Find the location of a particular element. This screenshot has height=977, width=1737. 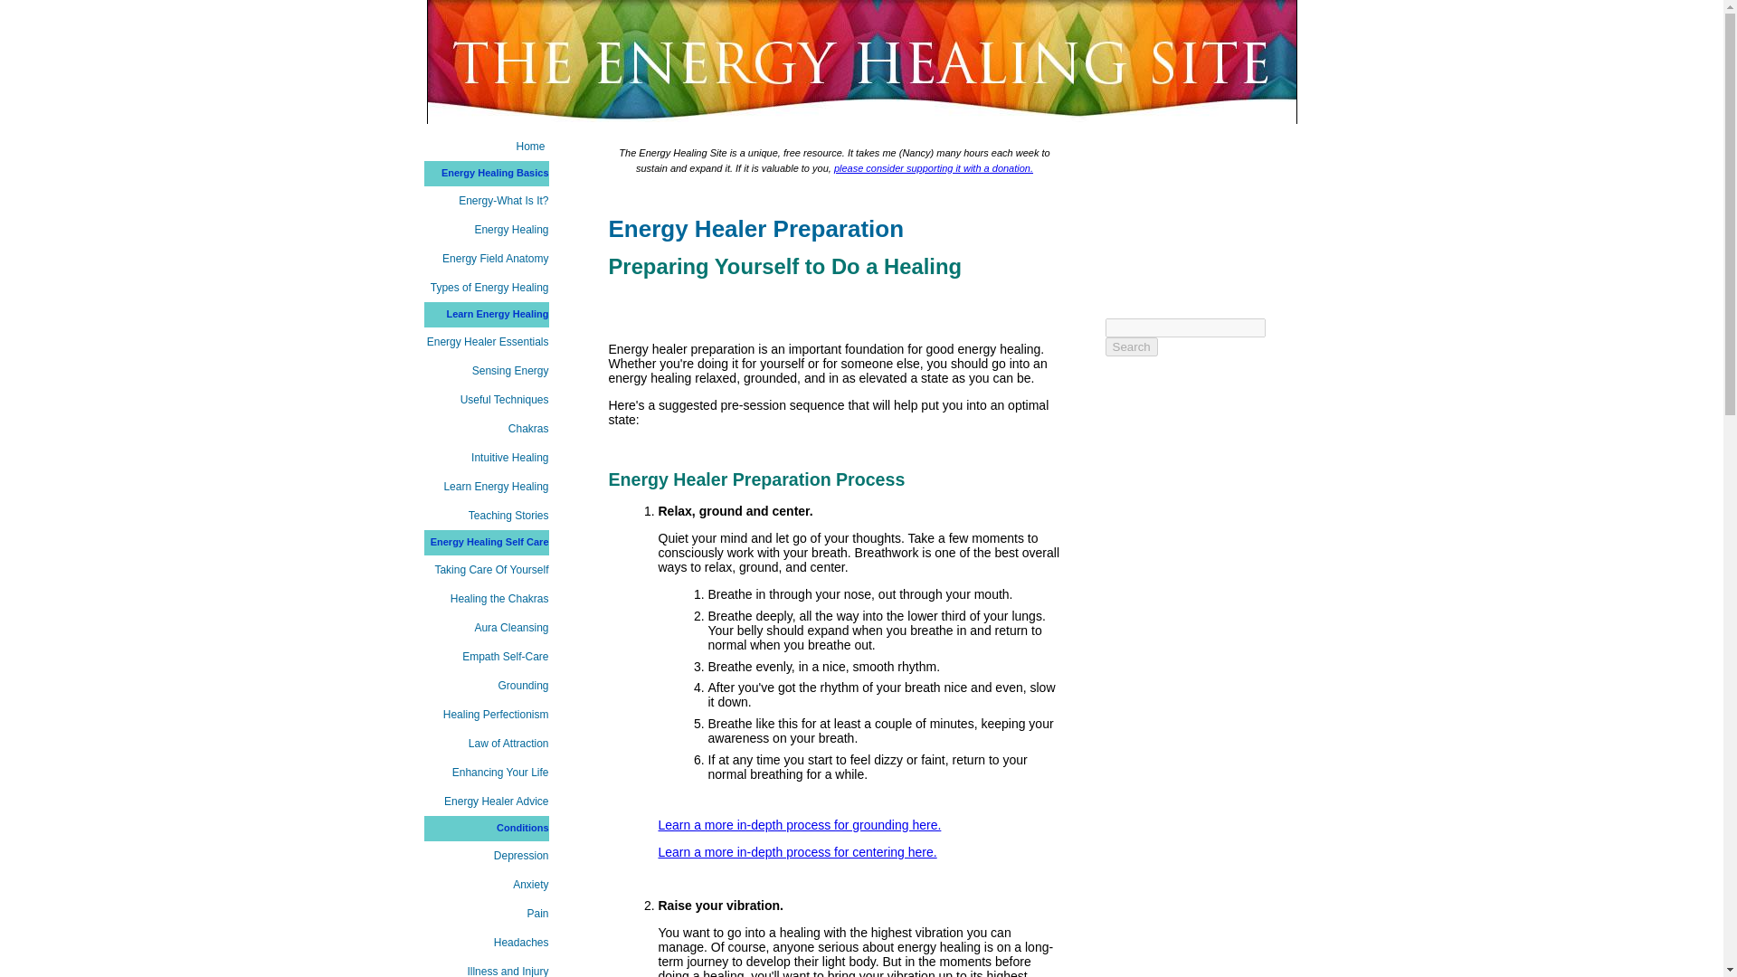

Healing Perfectionism is located at coordinates (486, 715).